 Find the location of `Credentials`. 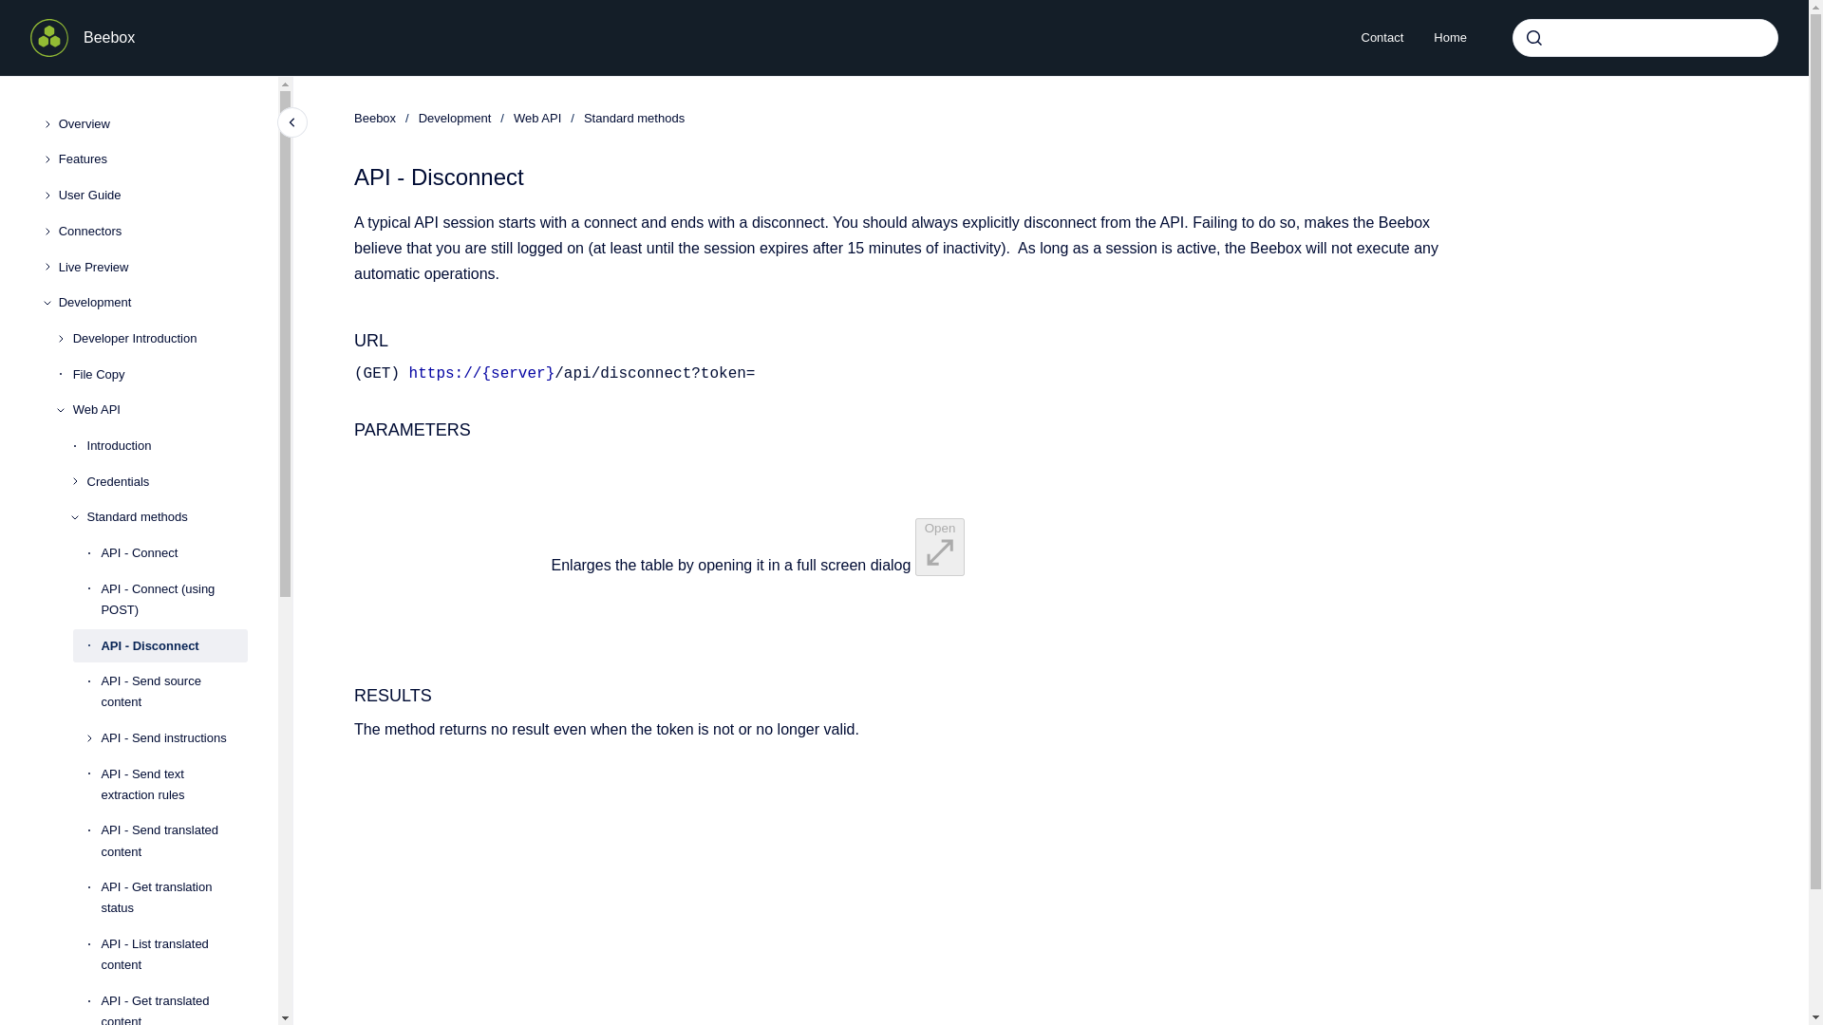

Credentials is located at coordinates (167, 482).